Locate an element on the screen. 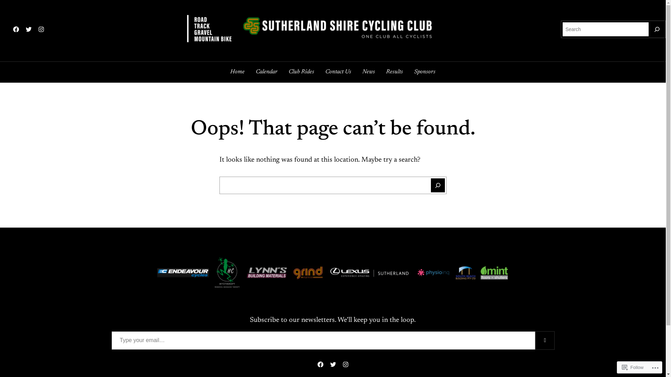 The width and height of the screenshot is (671, 377). Sponsors is located at coordinates (425, 72).